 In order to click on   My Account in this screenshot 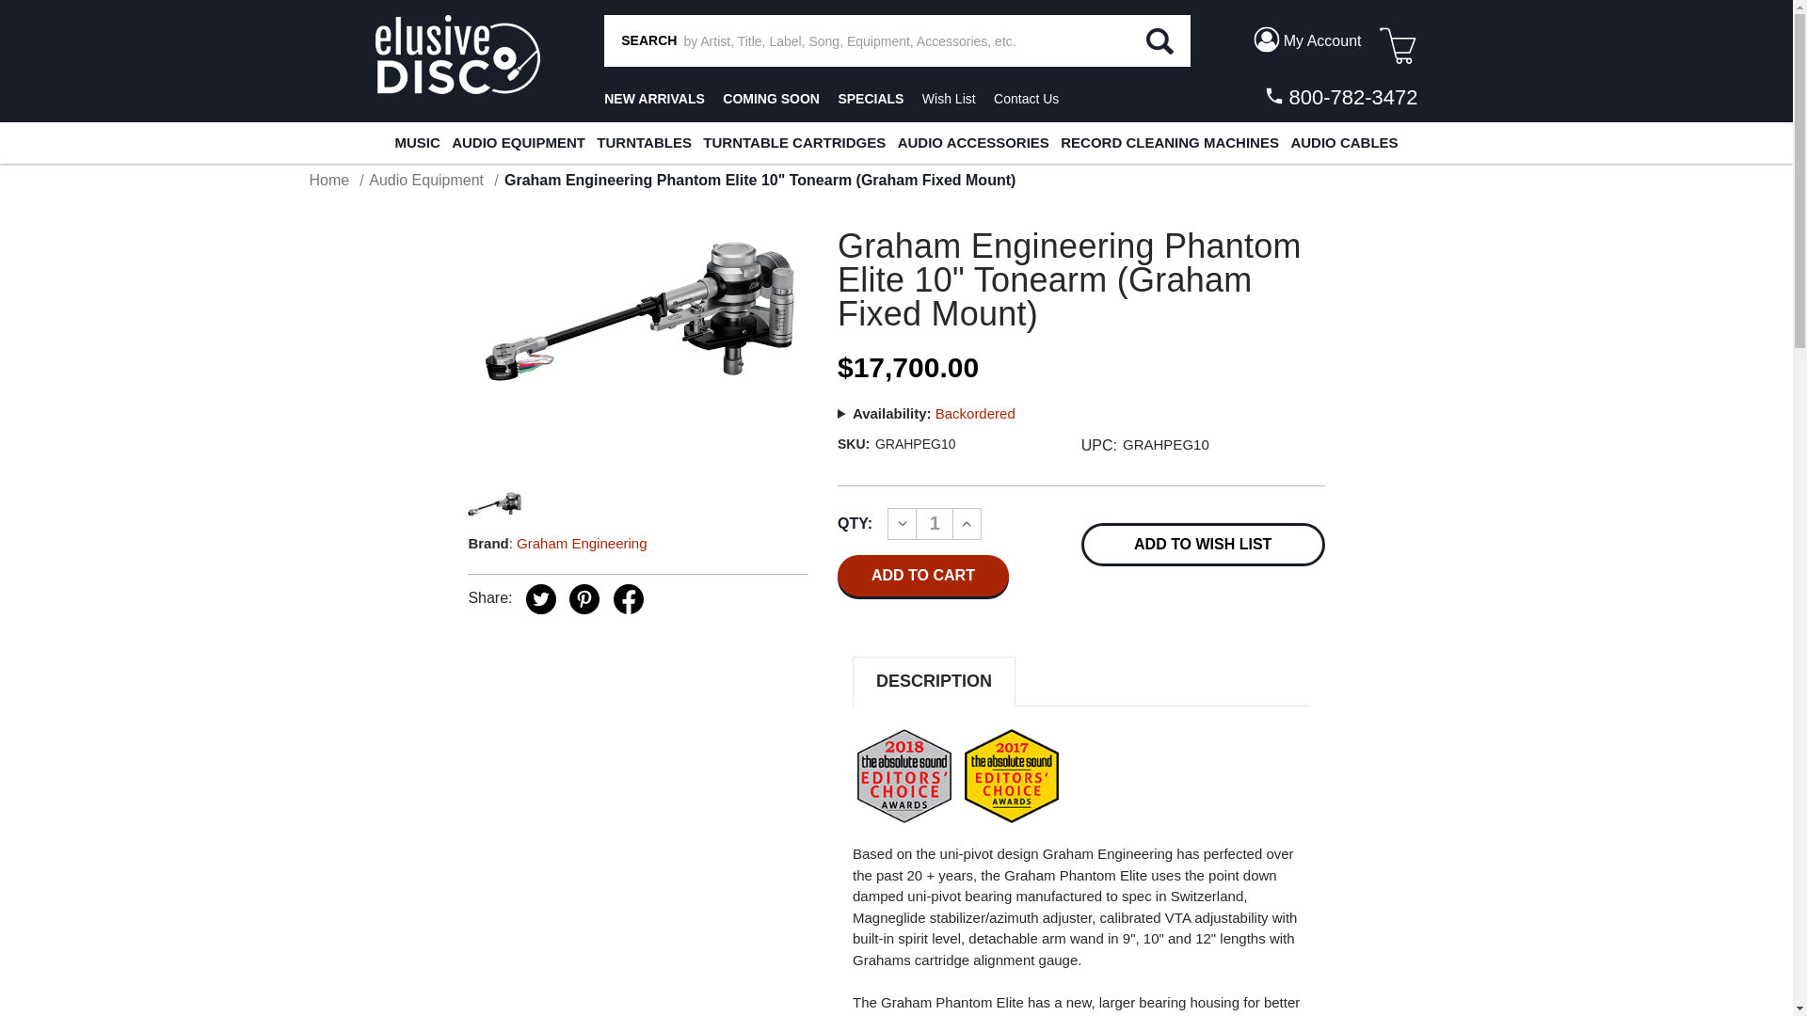, I will do `click(1306, 40)`.